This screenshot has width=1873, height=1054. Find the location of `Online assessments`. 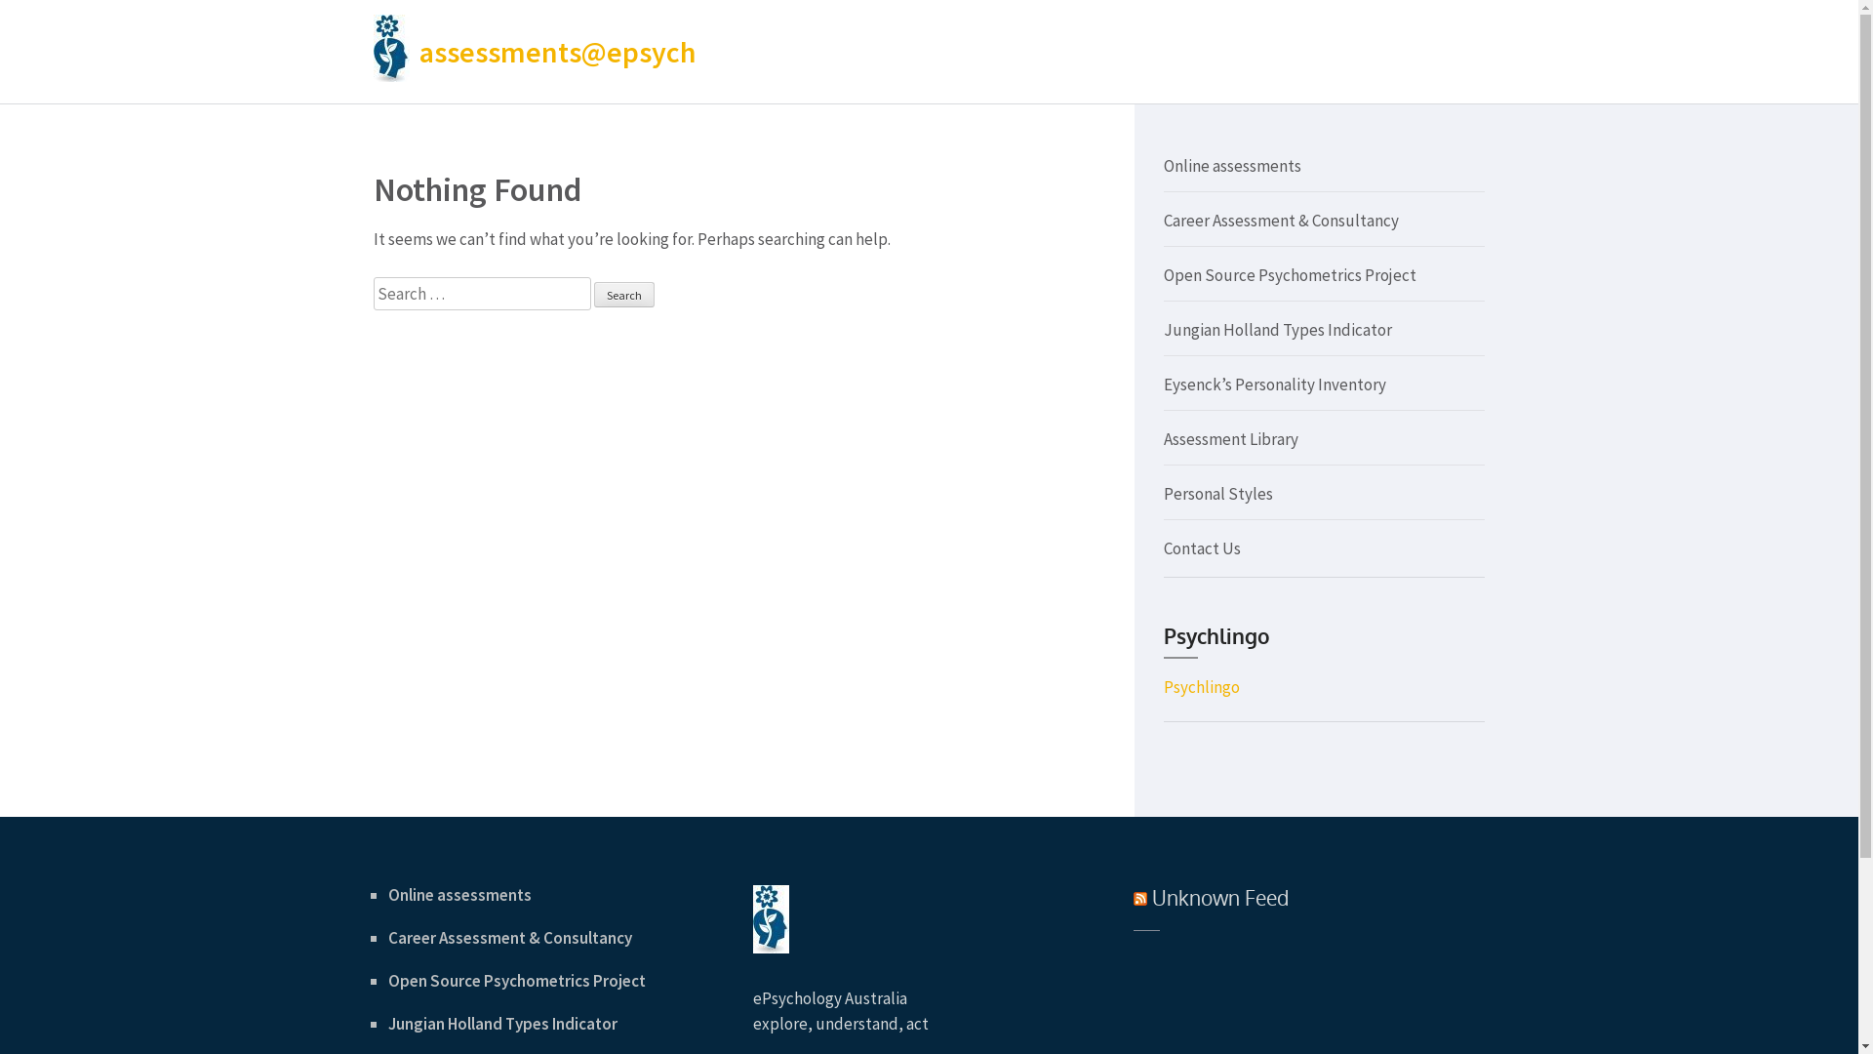

Online assessments is located at coordinates (1231, 166).